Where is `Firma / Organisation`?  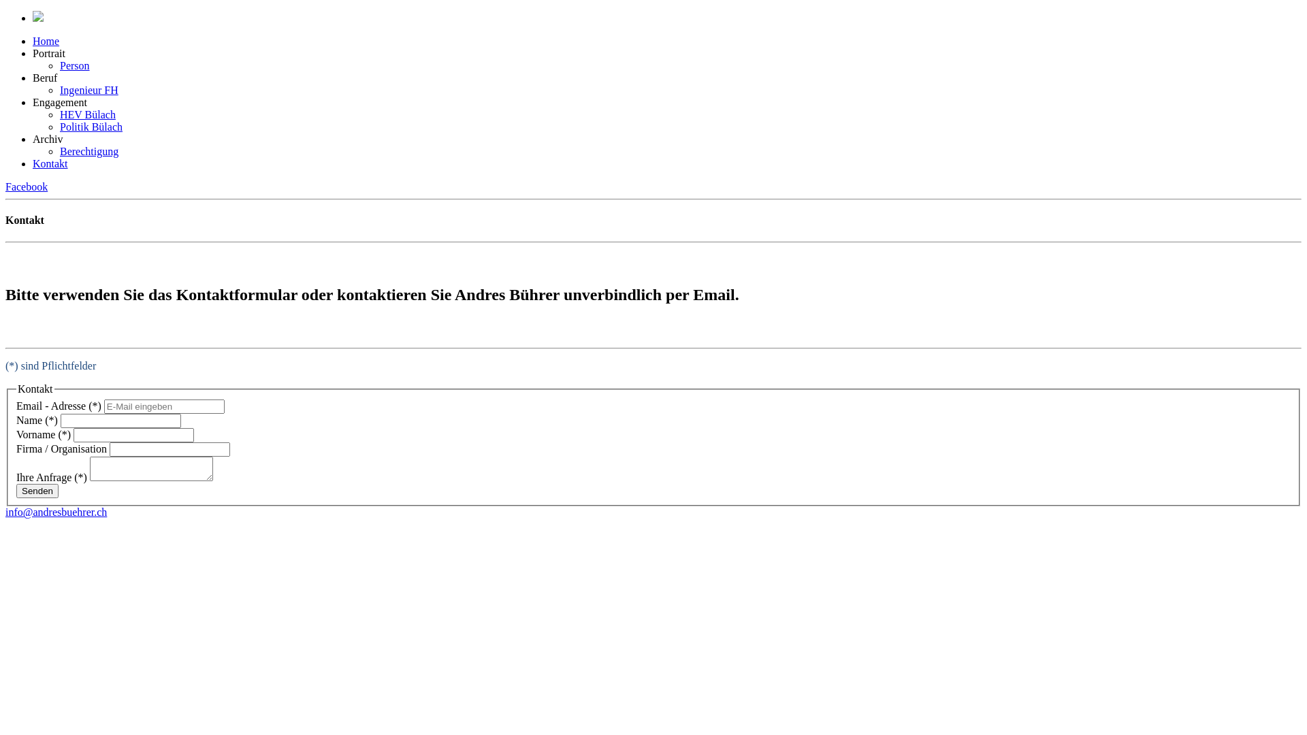
Firma / Organisation is located at coordinates (170, 449).